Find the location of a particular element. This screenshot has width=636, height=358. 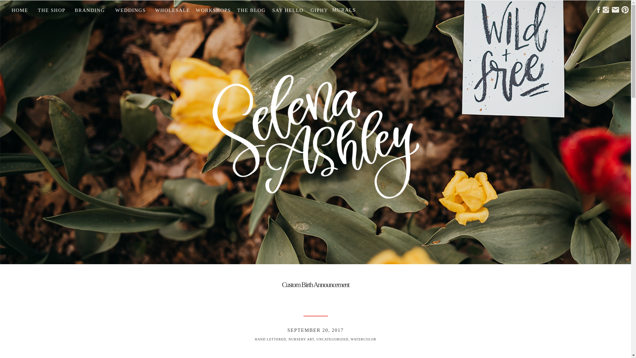

HOME is located at coordinates (20, 9).